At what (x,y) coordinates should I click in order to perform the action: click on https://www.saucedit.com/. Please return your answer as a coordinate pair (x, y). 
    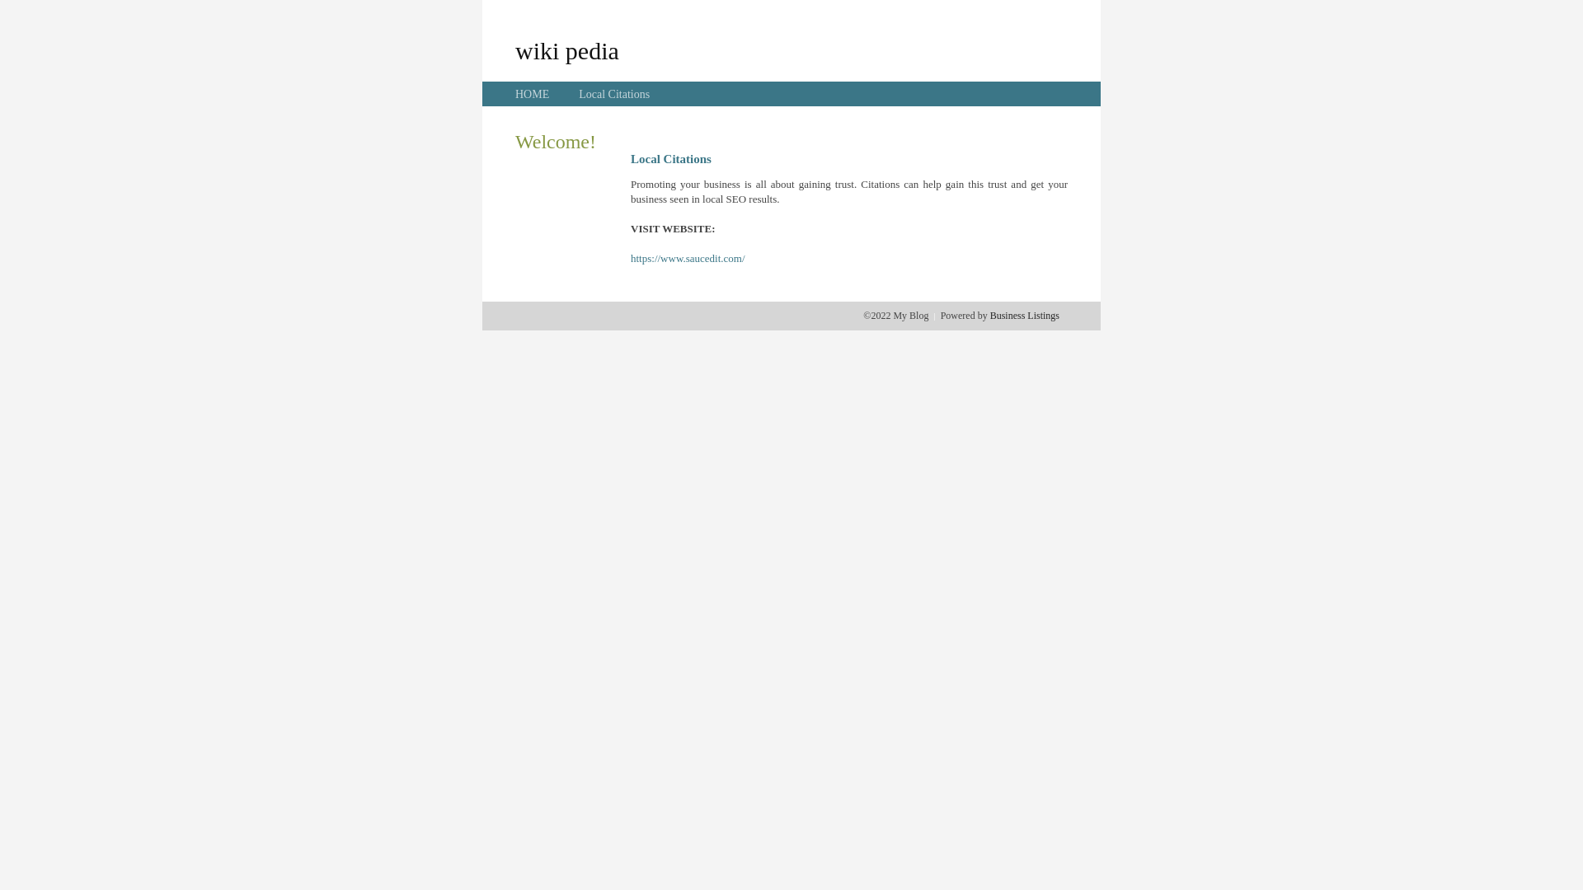
    Looking at the image, I should click on (688, 259).